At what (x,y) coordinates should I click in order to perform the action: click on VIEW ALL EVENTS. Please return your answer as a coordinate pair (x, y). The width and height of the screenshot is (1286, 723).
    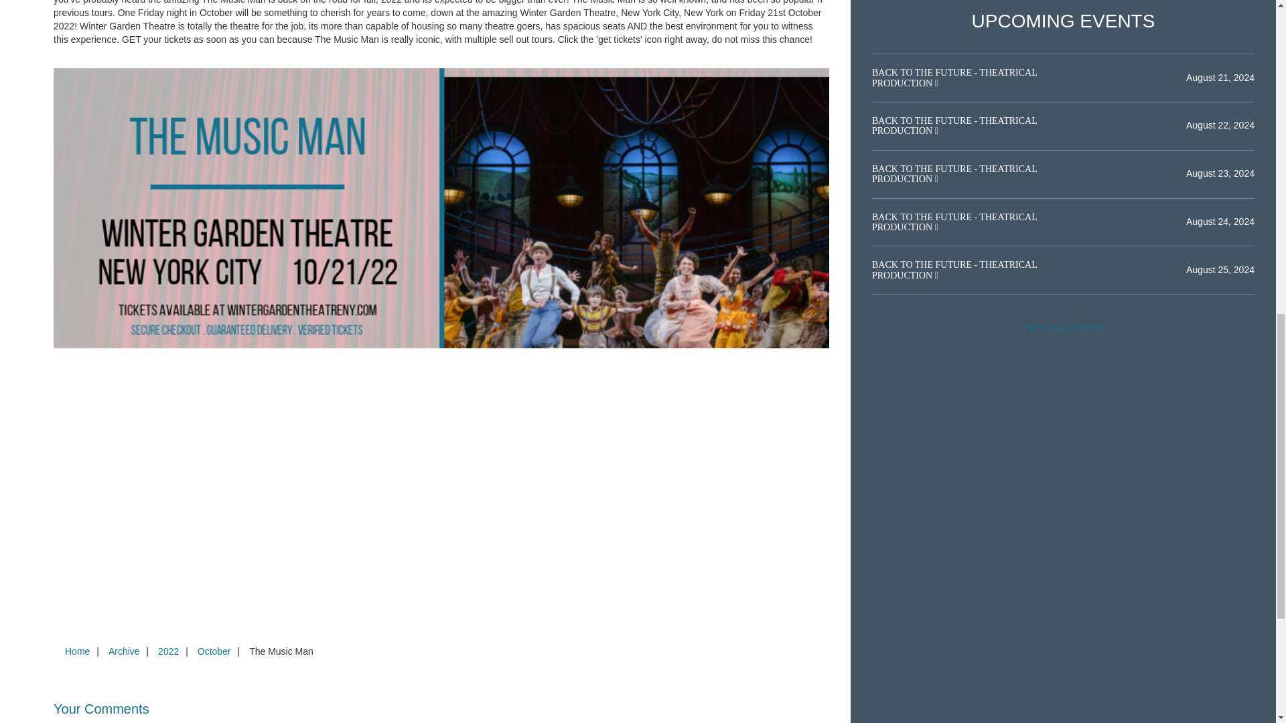
    Looking at the image, I should click on (1063, 328).